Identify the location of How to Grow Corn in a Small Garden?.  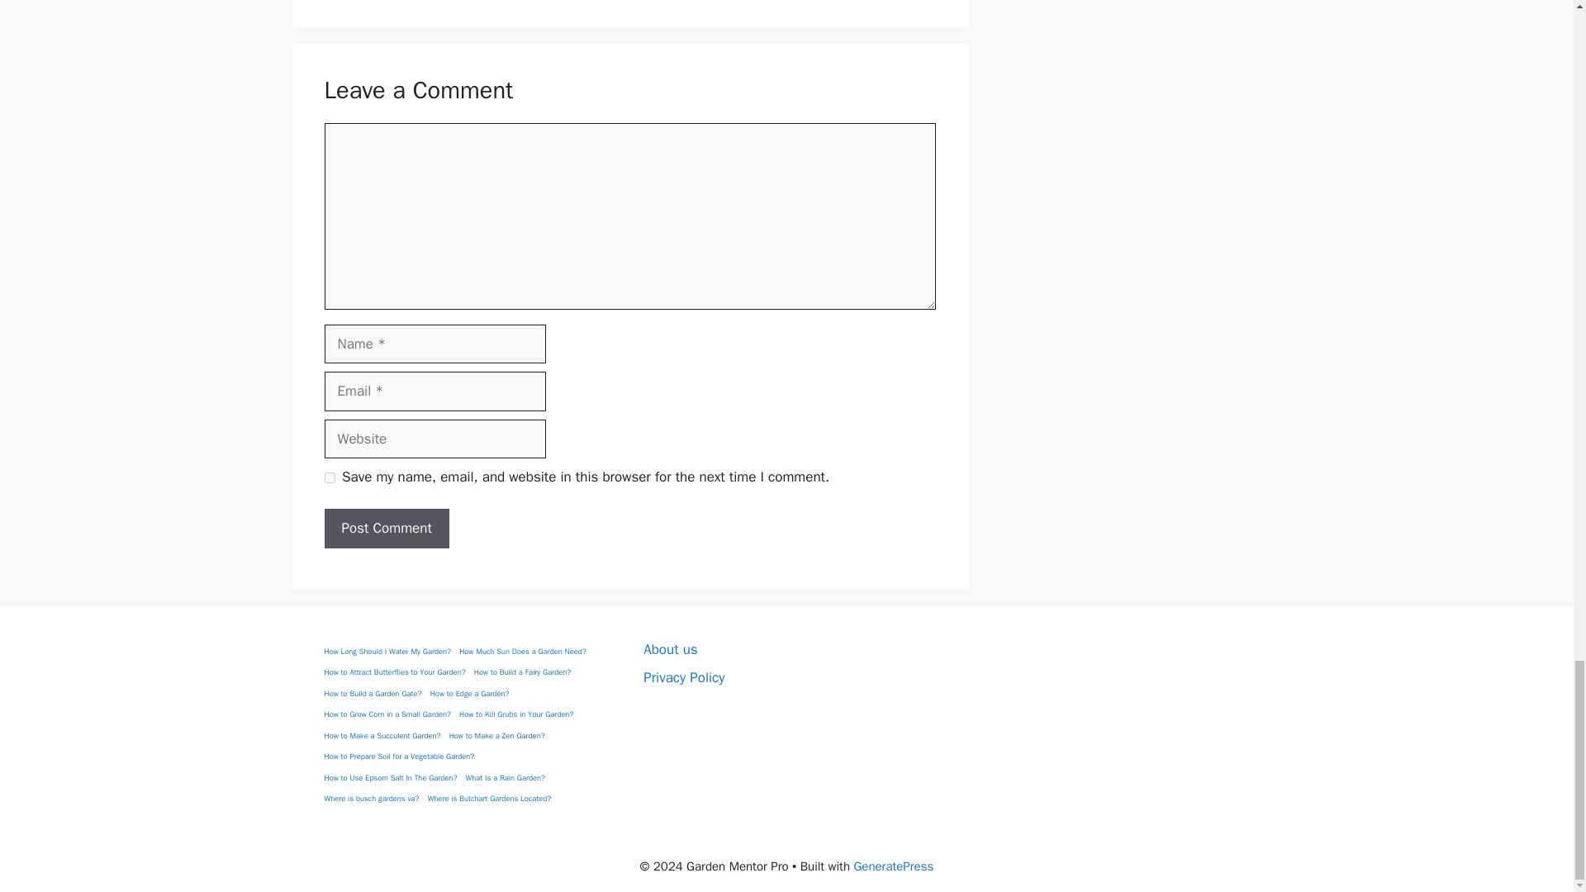
(387, 714).